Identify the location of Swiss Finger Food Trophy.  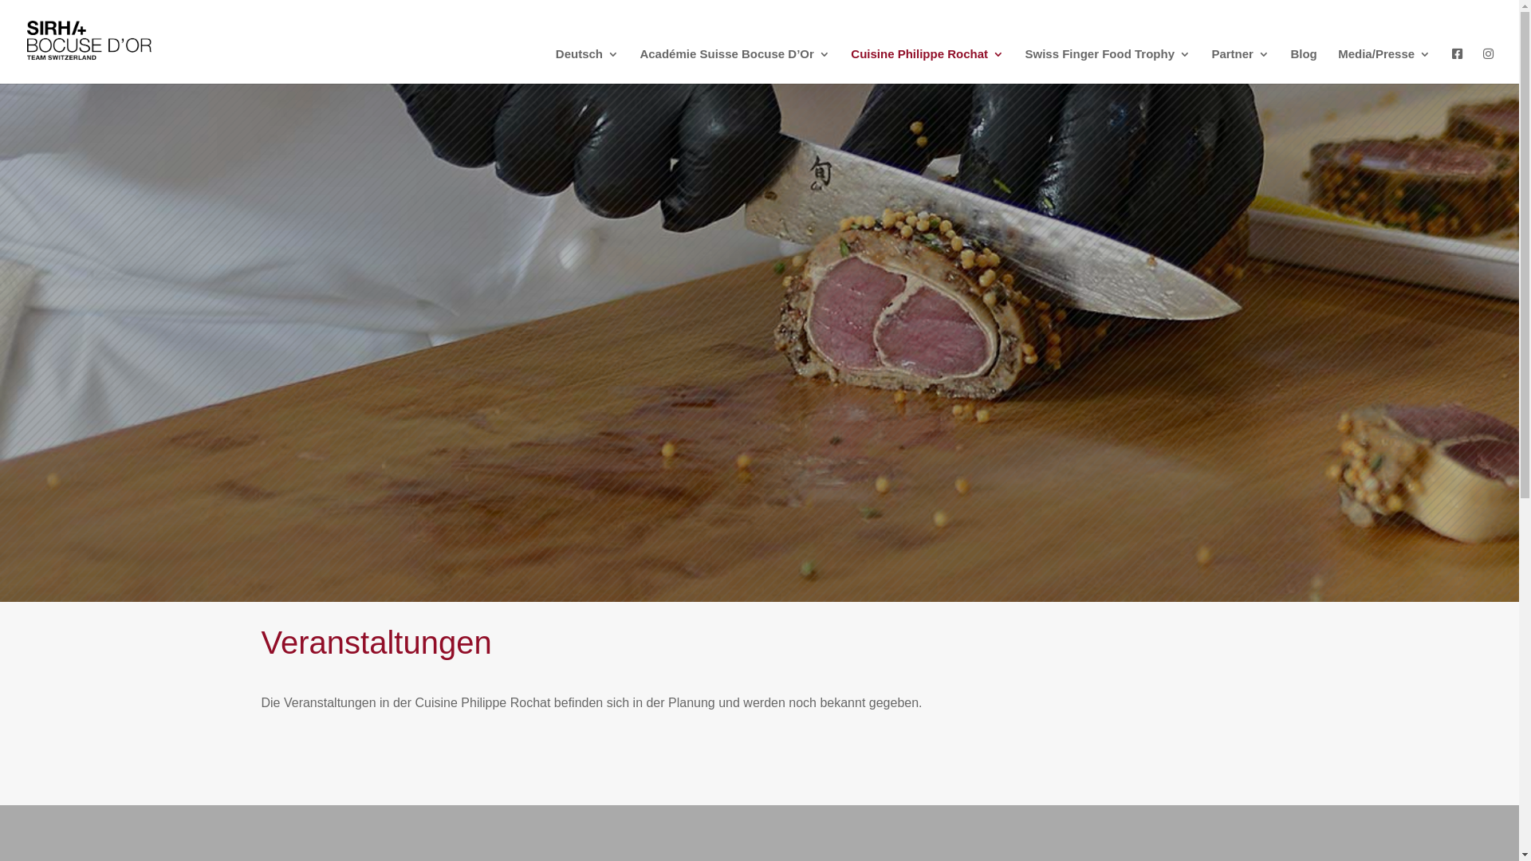
(1108, 66).